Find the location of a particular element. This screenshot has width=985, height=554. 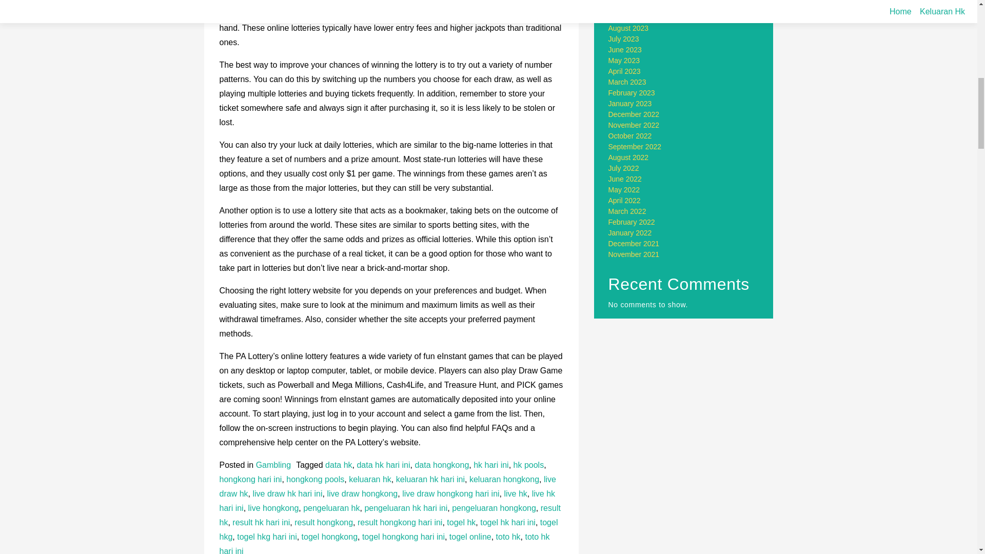

hk pools is located at coordinates (528, 465).